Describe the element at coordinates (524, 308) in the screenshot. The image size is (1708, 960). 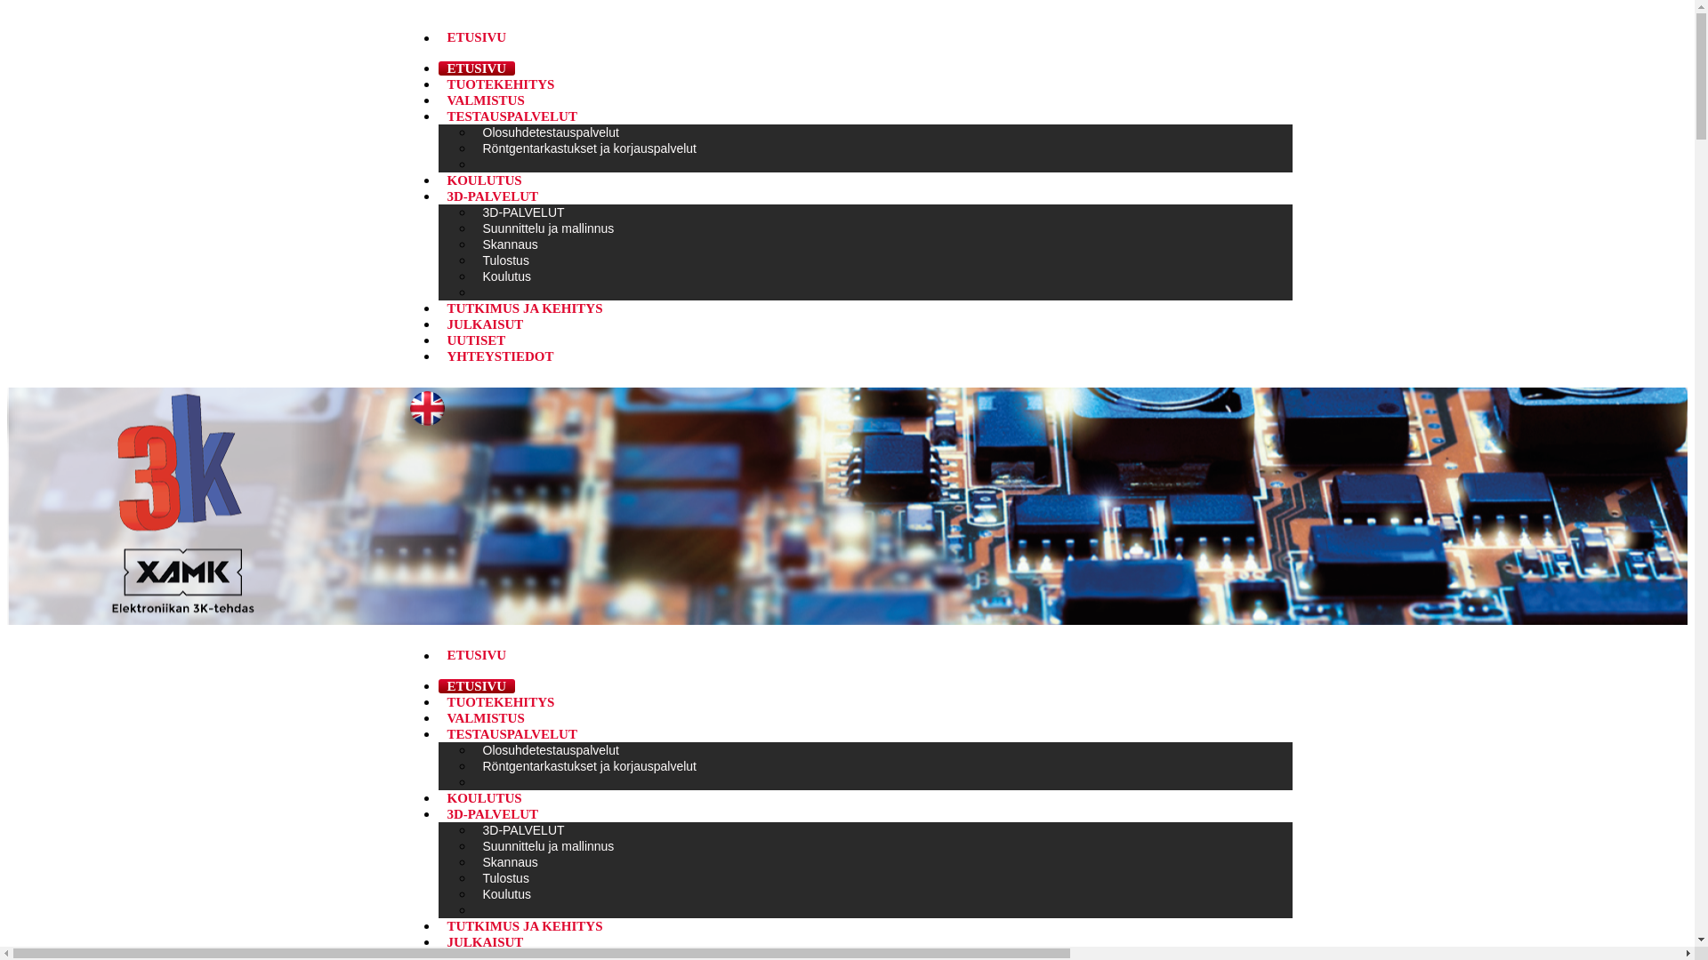
I see `TUTKIMUS JA KEHITYS` at that location.